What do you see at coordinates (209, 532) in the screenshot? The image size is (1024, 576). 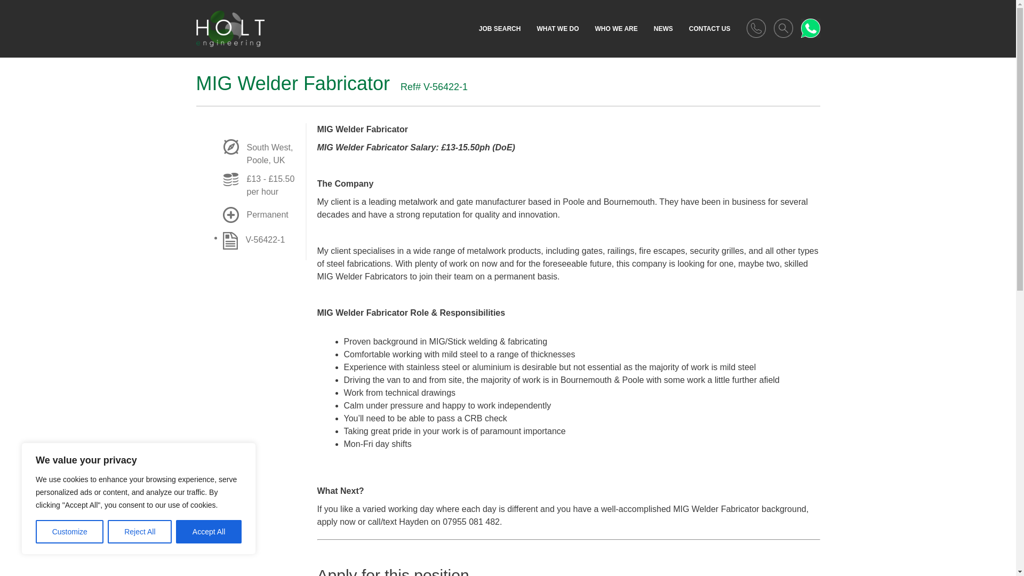 I see `Accept All` at bounding box center [209, 532].